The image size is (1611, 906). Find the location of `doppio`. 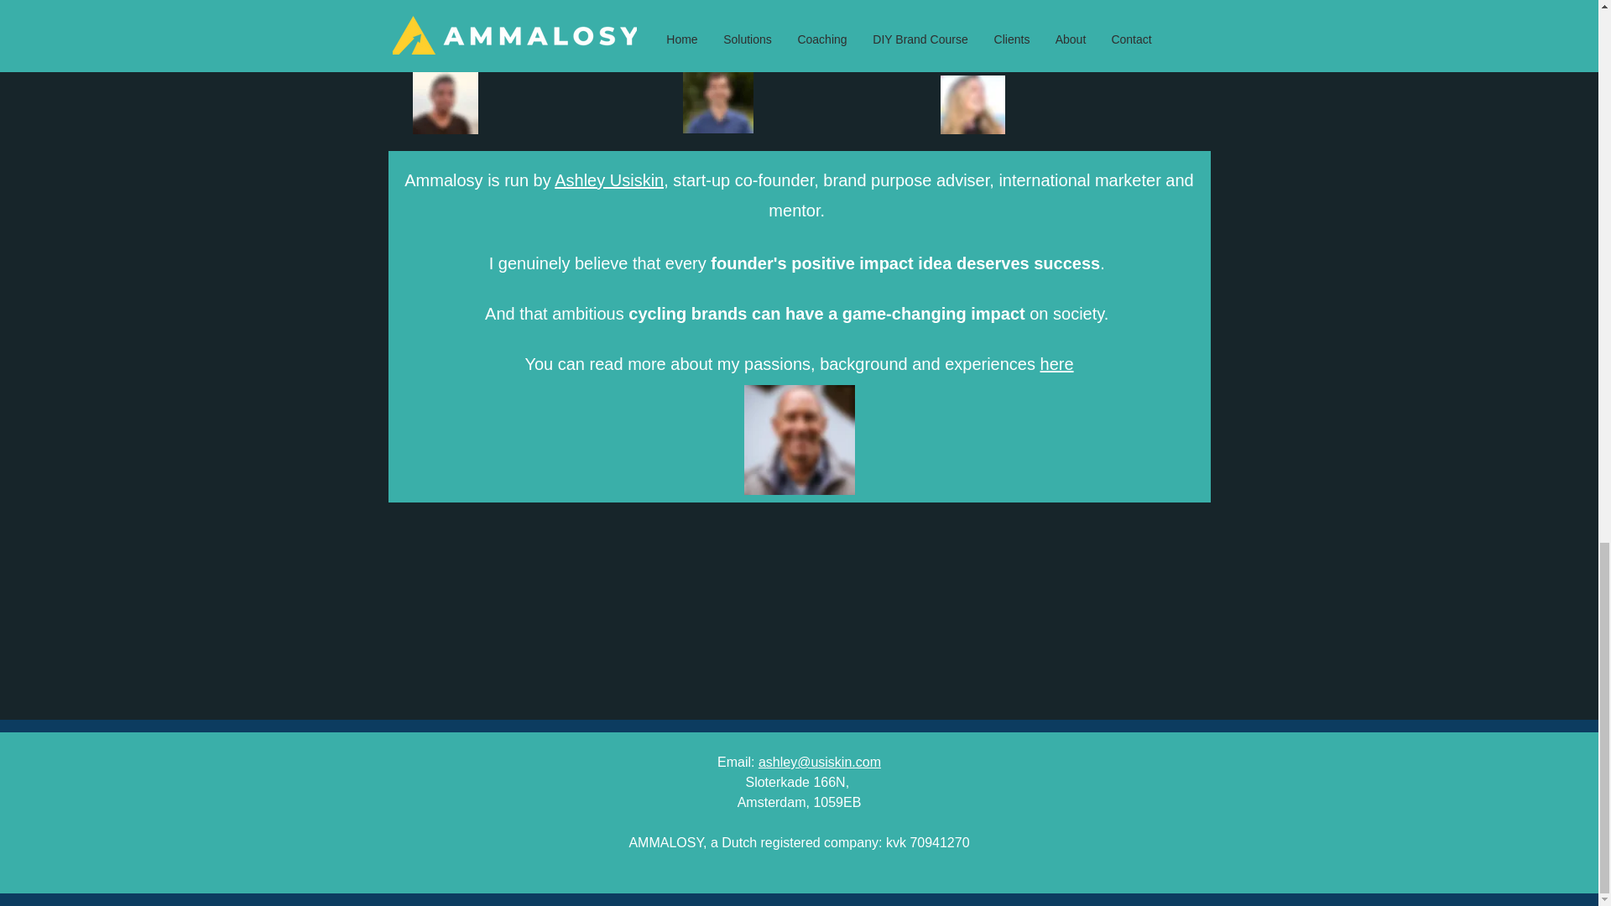

doppio is located at coordinates (433, 8).